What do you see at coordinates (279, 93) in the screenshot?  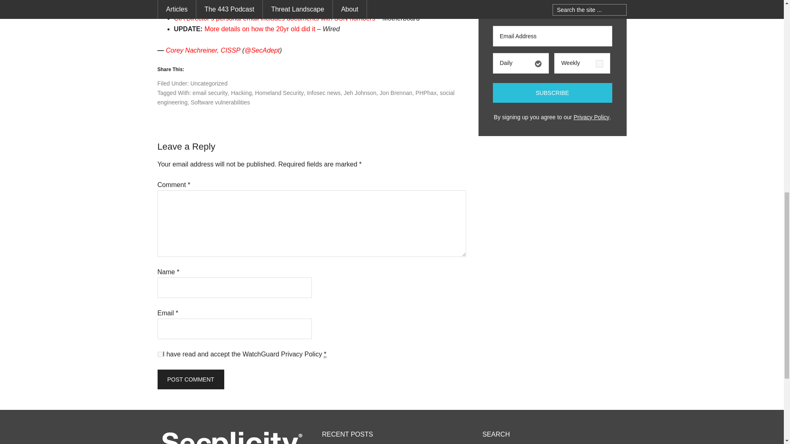 I see `Homeland Security` at bounding box center [279, 93].